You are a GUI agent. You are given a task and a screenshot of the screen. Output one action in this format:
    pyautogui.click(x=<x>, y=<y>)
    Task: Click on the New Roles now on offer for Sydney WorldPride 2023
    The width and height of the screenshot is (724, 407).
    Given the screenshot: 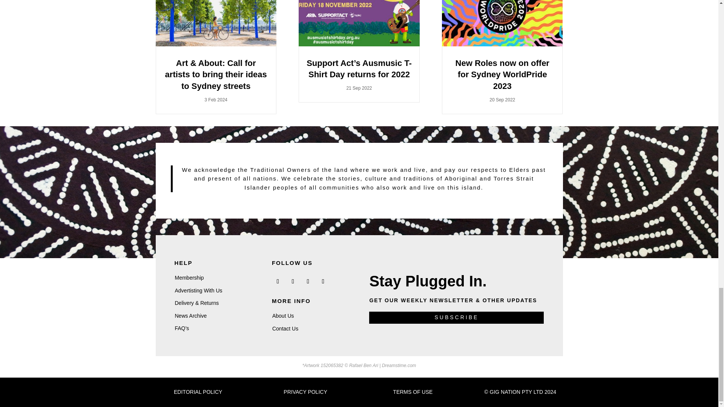 What is the action you would take?
    pyautogui.click(x=502, y=75)
    